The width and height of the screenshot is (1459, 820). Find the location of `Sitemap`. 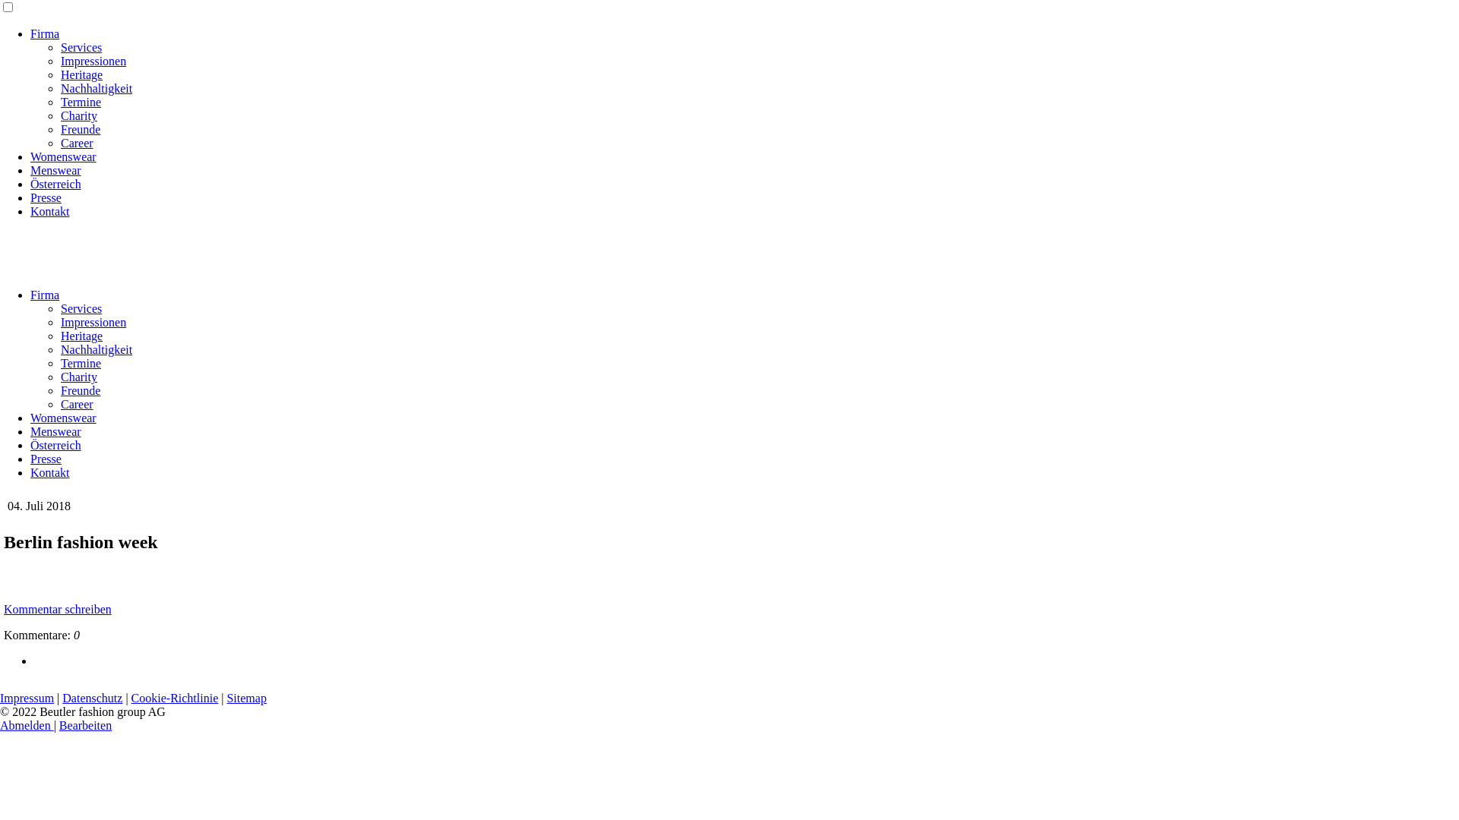

Sitemap is located at coordinates (246, 699).